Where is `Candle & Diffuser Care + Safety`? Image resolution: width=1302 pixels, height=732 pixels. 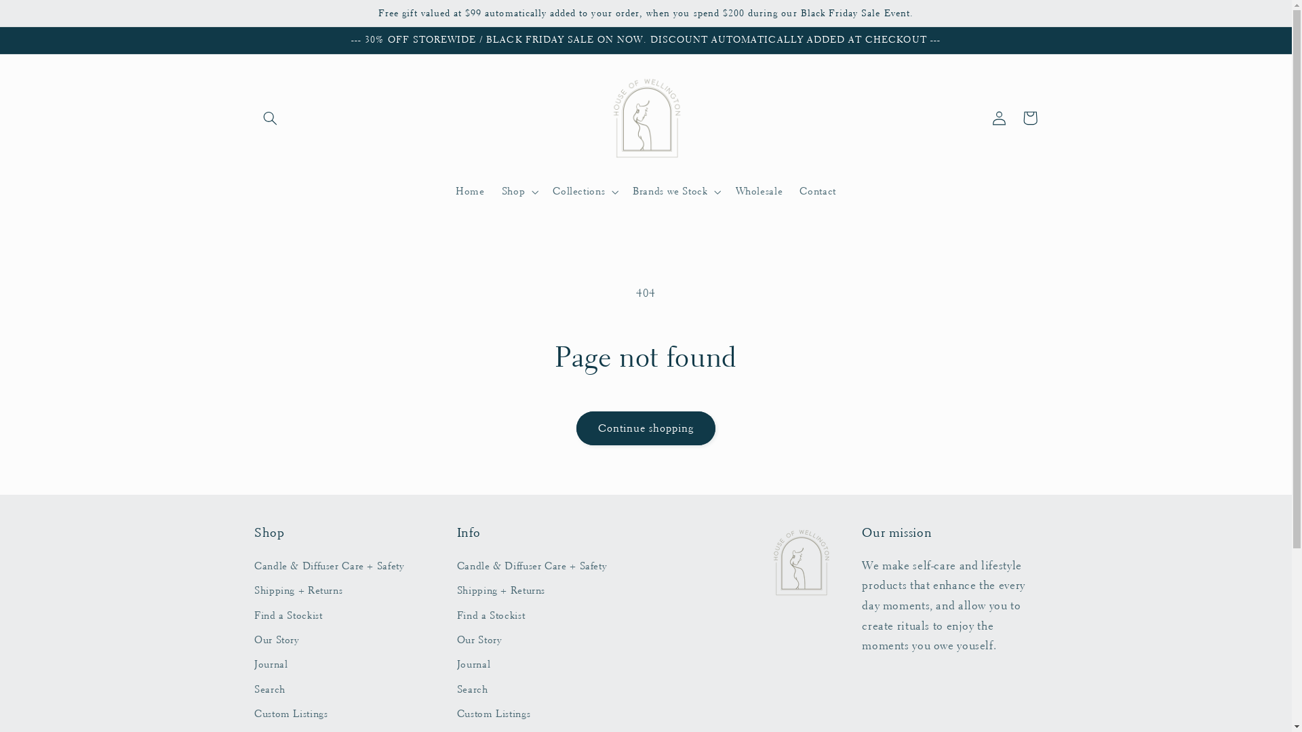 Candle & Diffuser Care + Safety is located at coordinates (532, 568).